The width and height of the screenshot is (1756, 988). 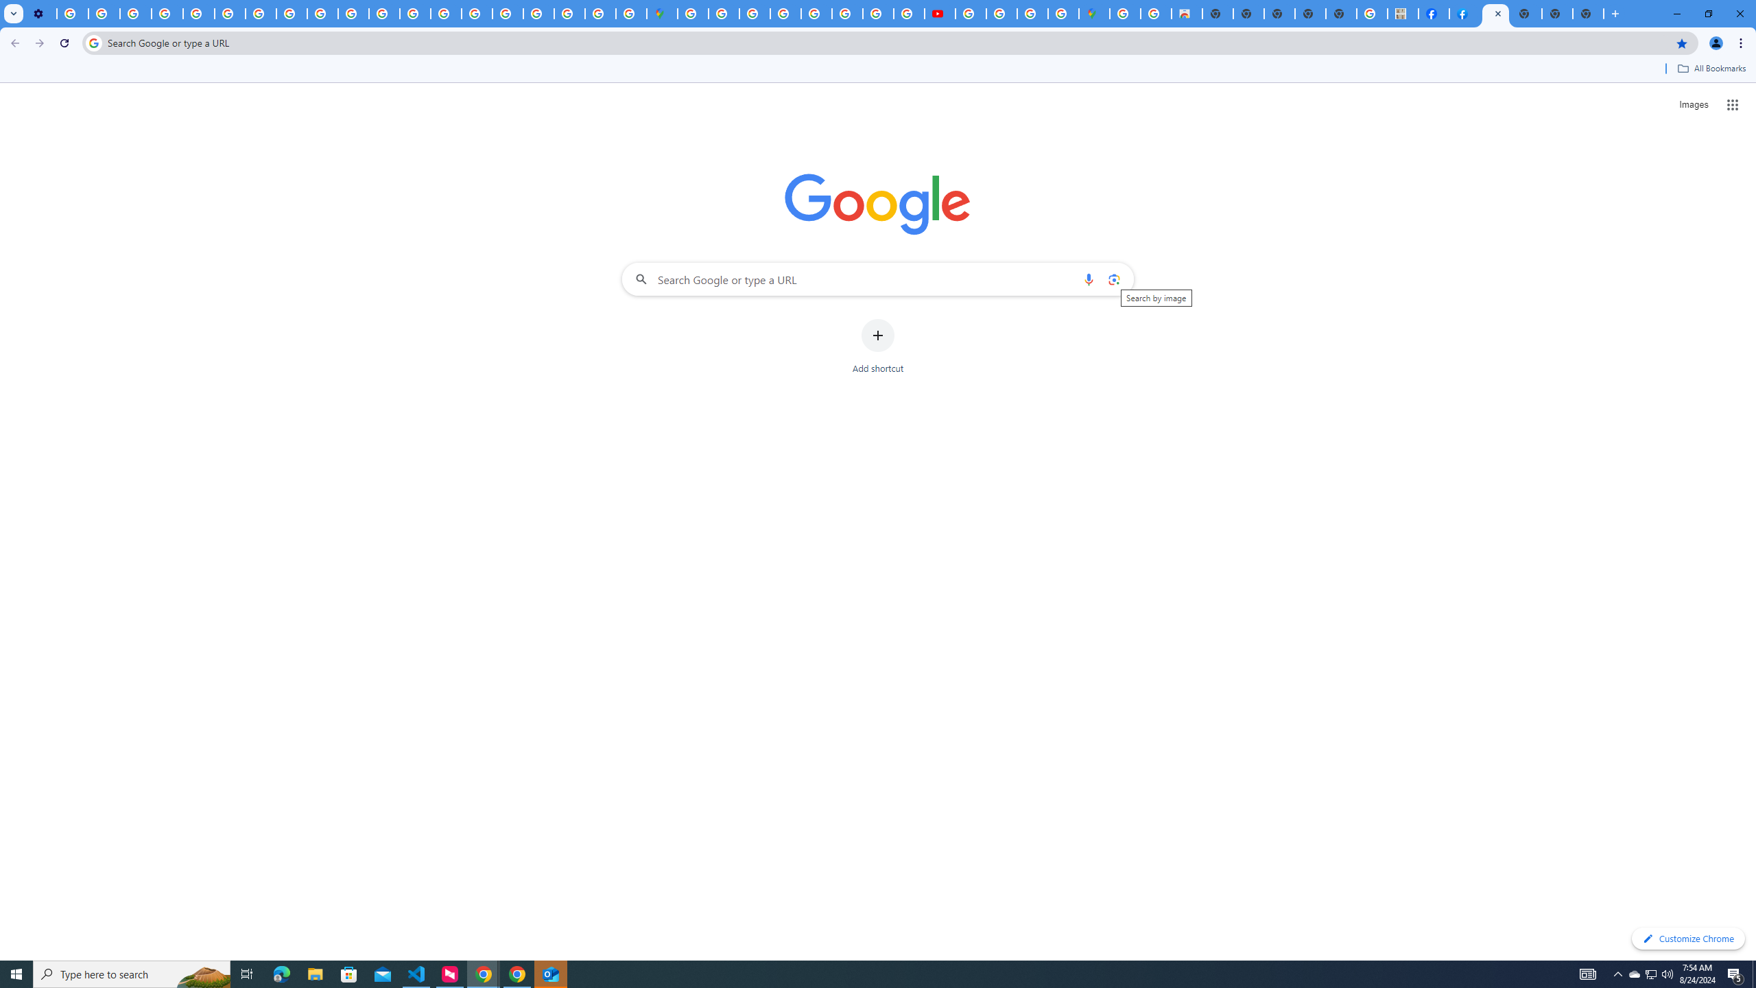 I want to click on https://scholar.google.com/, so click(x=384, y=14).